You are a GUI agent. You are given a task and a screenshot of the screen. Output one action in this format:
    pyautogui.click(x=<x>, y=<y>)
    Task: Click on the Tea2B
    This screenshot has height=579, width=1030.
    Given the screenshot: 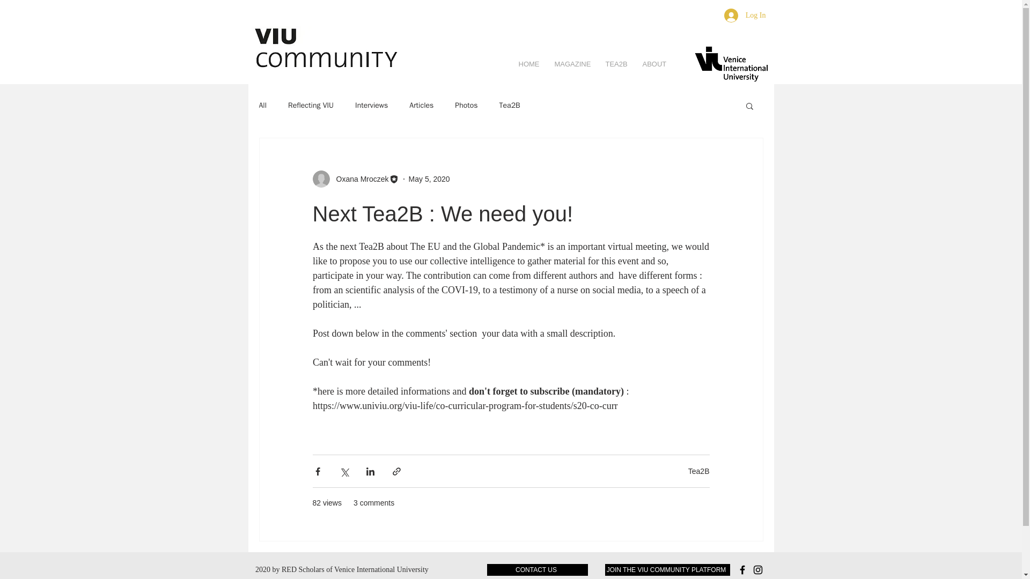 What is the action you would take?
    pyautogui.click(x=698, y=471)
    